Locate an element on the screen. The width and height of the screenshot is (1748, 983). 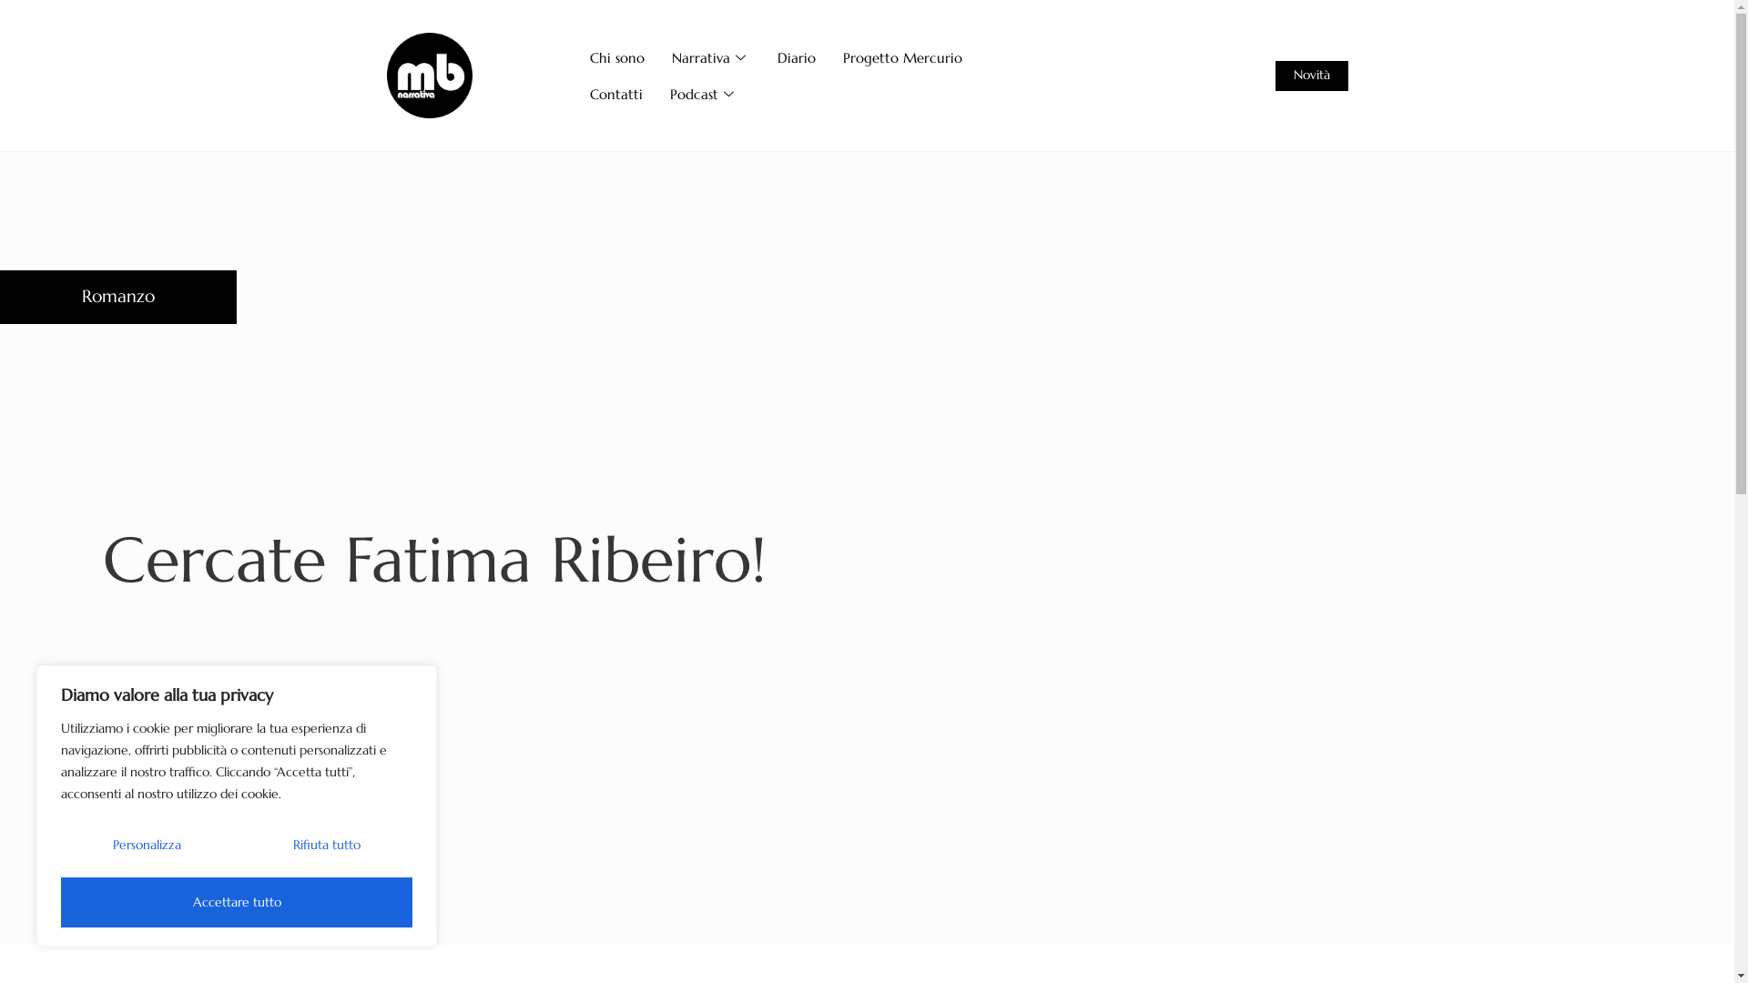
Podcast is located at coordinates (705, 94).